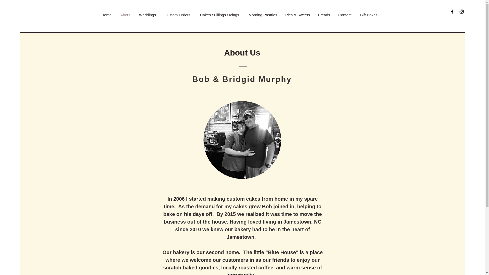  I want to click on Contact, so click(345, 15).